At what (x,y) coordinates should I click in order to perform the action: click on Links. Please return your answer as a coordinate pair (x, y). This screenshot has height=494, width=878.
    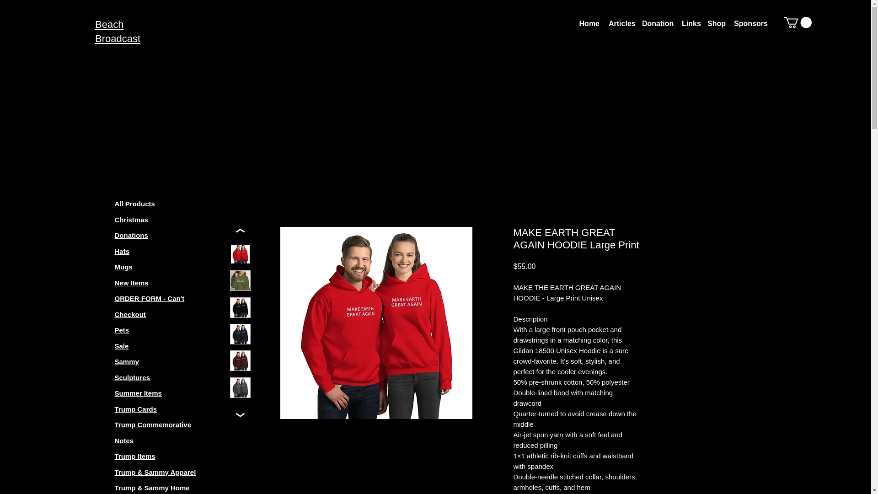
    Looking at the image, I should click on (690, 23).